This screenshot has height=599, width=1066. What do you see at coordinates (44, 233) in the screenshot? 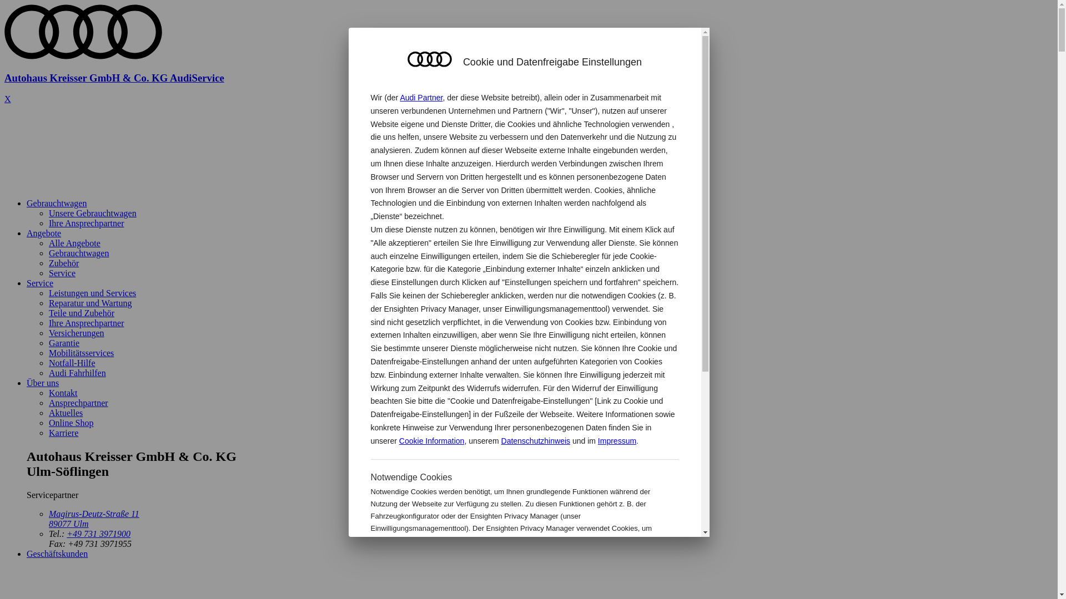
I see `Angebote` at bounding box center [44, 233].